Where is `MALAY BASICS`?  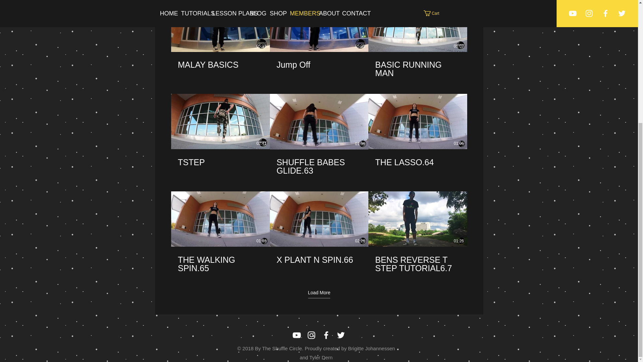 MALAY BASICS is located at coordinates (220, 65).